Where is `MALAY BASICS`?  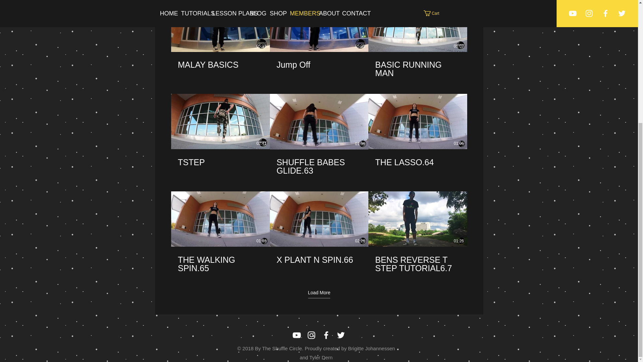 MALAY BASICS is located at coordinates (220, 65).